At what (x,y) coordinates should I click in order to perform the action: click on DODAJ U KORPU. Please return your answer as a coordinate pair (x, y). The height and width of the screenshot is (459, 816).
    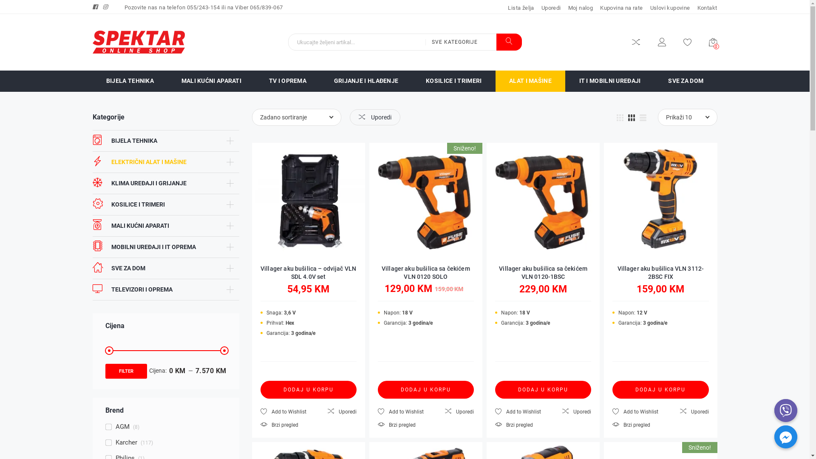
    Looking at the image, I should click on (543, 390).